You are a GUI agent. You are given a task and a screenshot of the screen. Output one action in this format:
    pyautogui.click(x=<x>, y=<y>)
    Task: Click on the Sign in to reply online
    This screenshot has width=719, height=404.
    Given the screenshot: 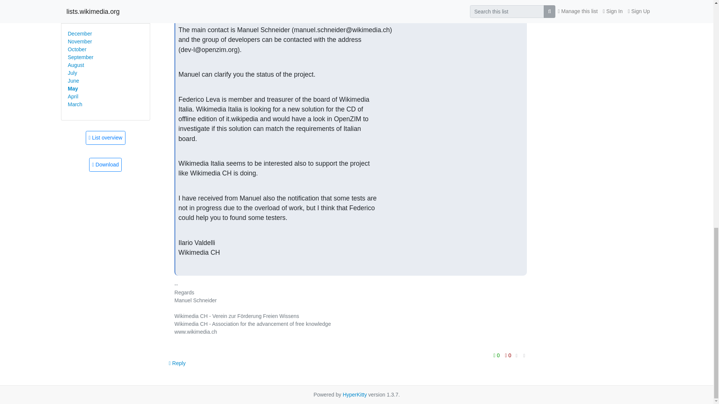 What is the action you would take?
    pyautogui.click(x=178, y=363)
    